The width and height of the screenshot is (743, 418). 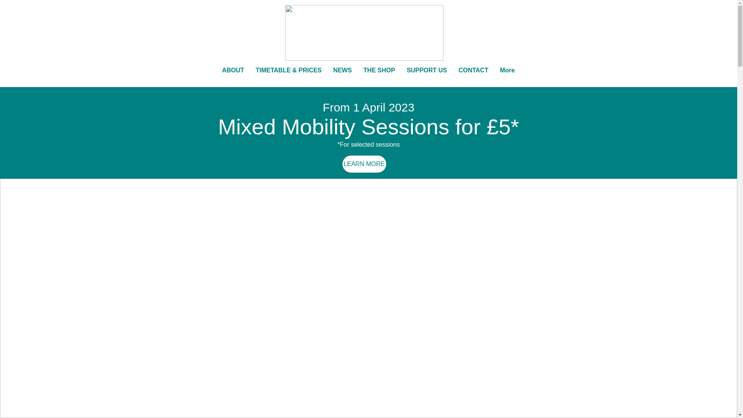 I want to click on THE SHOP, so click(x=379, y=76).